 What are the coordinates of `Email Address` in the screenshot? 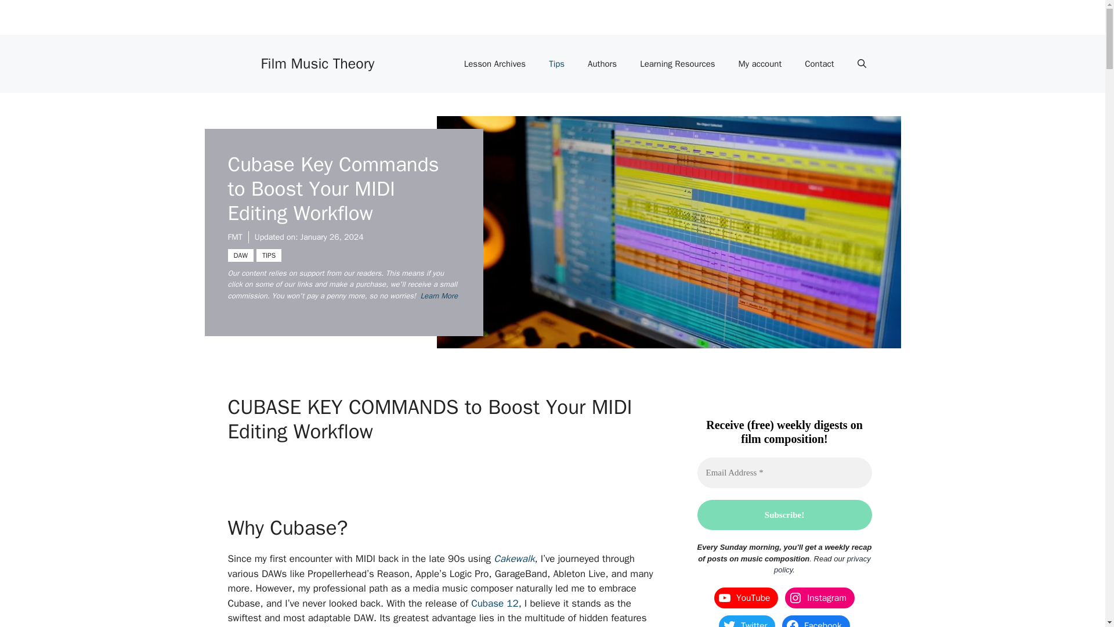 It's located at (784, 473).